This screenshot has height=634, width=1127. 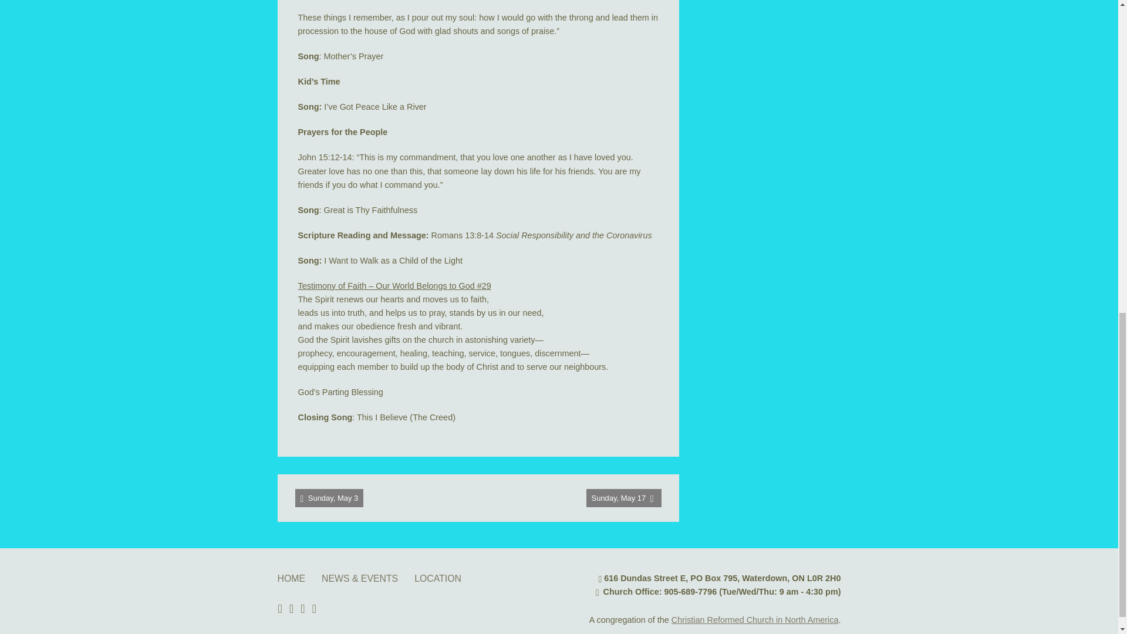 What do you see at coordinates (755, 619) in the screenshot?
I see `Learn more about the Christian Reformed Church` at bounding box center [755, 619].